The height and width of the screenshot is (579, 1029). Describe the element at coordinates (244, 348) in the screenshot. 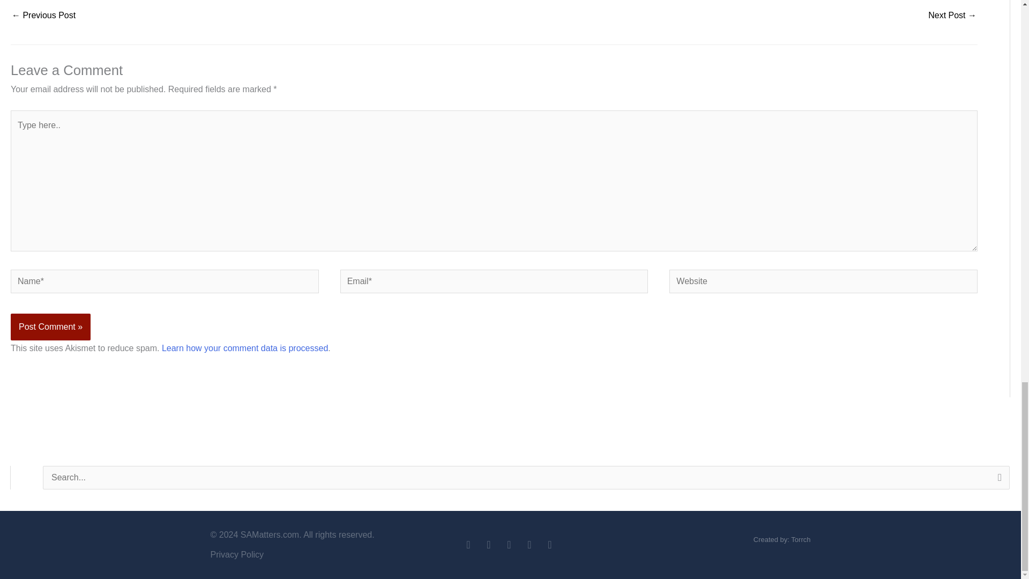

I see `Learn how your comment data is processed` at that location.